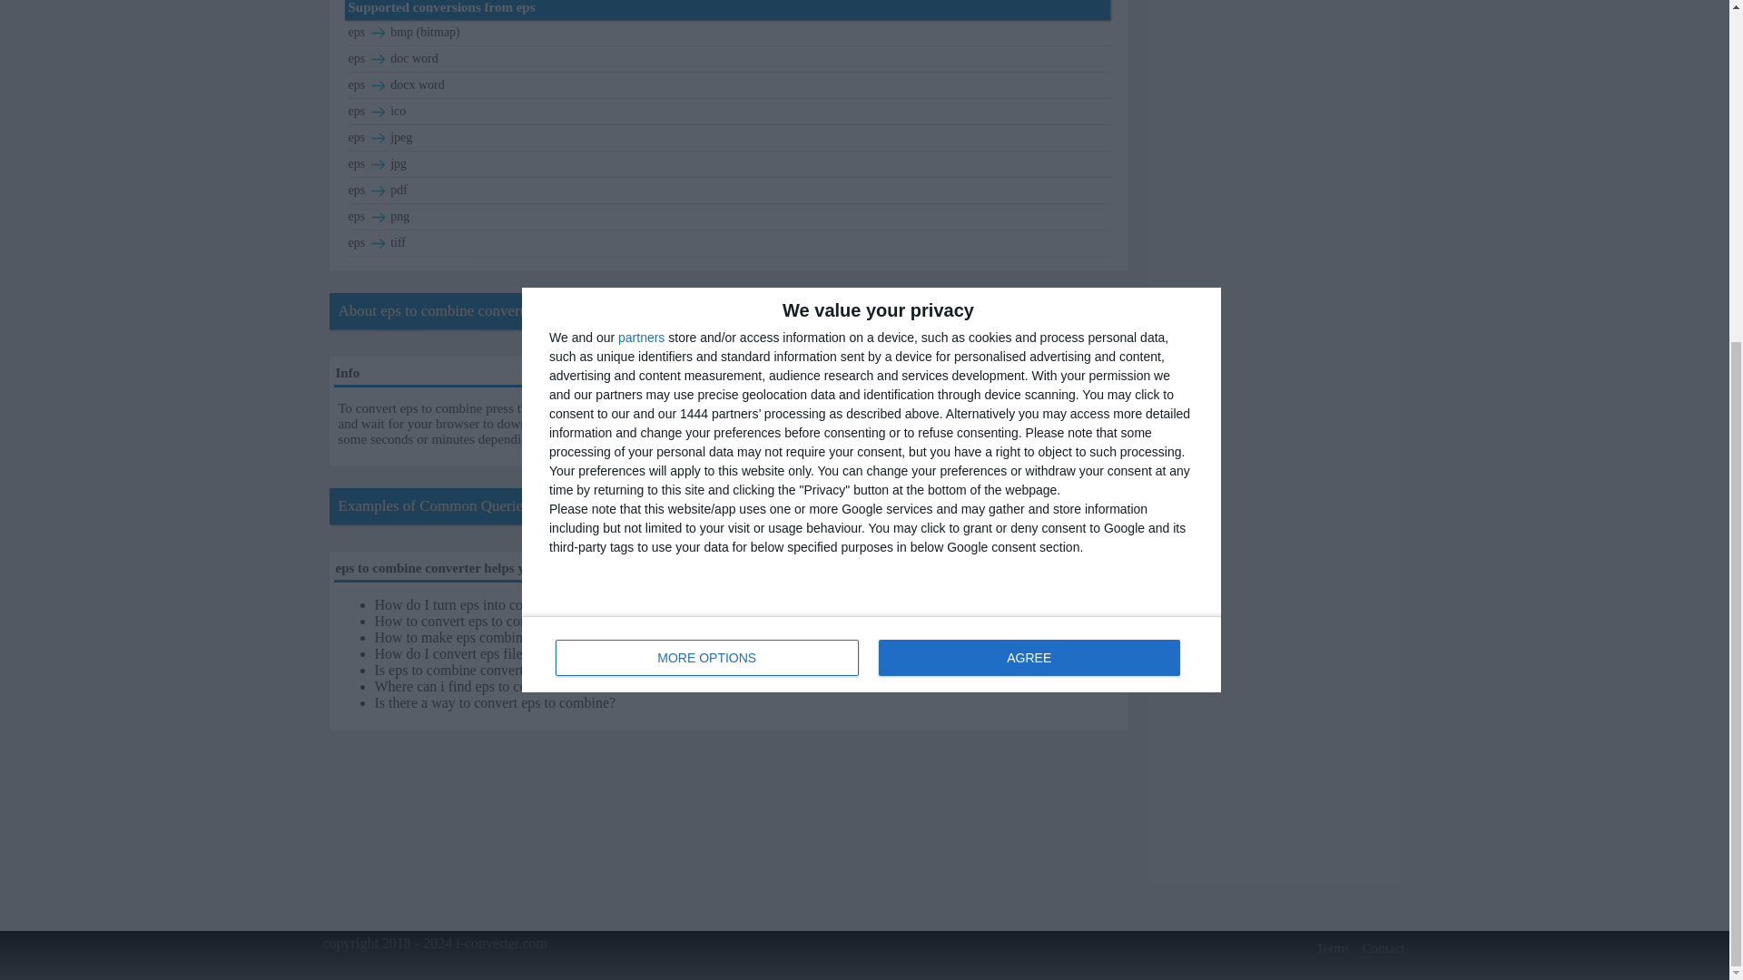  I want to click on convert to, so click(378, 60).